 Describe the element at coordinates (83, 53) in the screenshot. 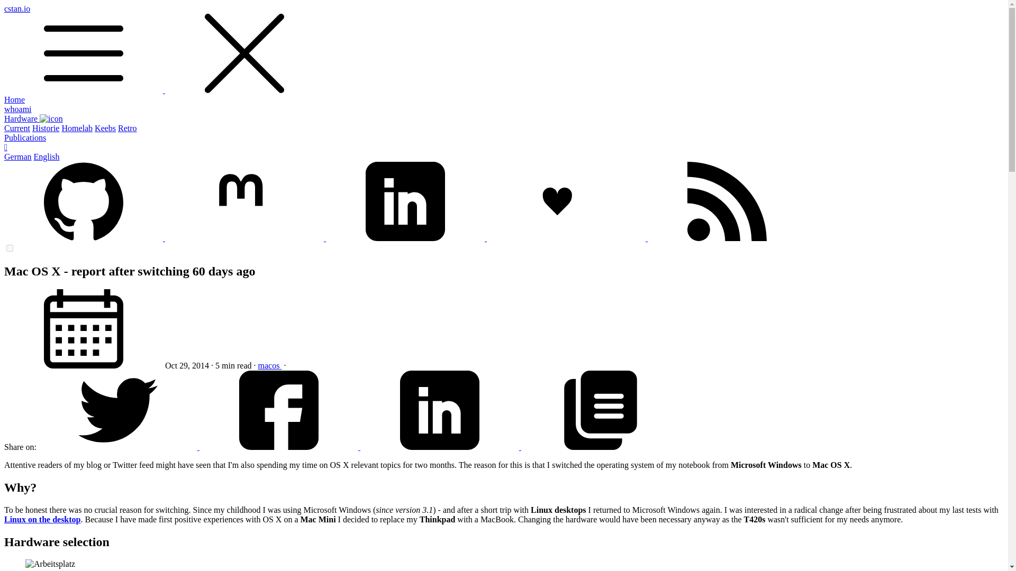

I see `open-menu` at that location.